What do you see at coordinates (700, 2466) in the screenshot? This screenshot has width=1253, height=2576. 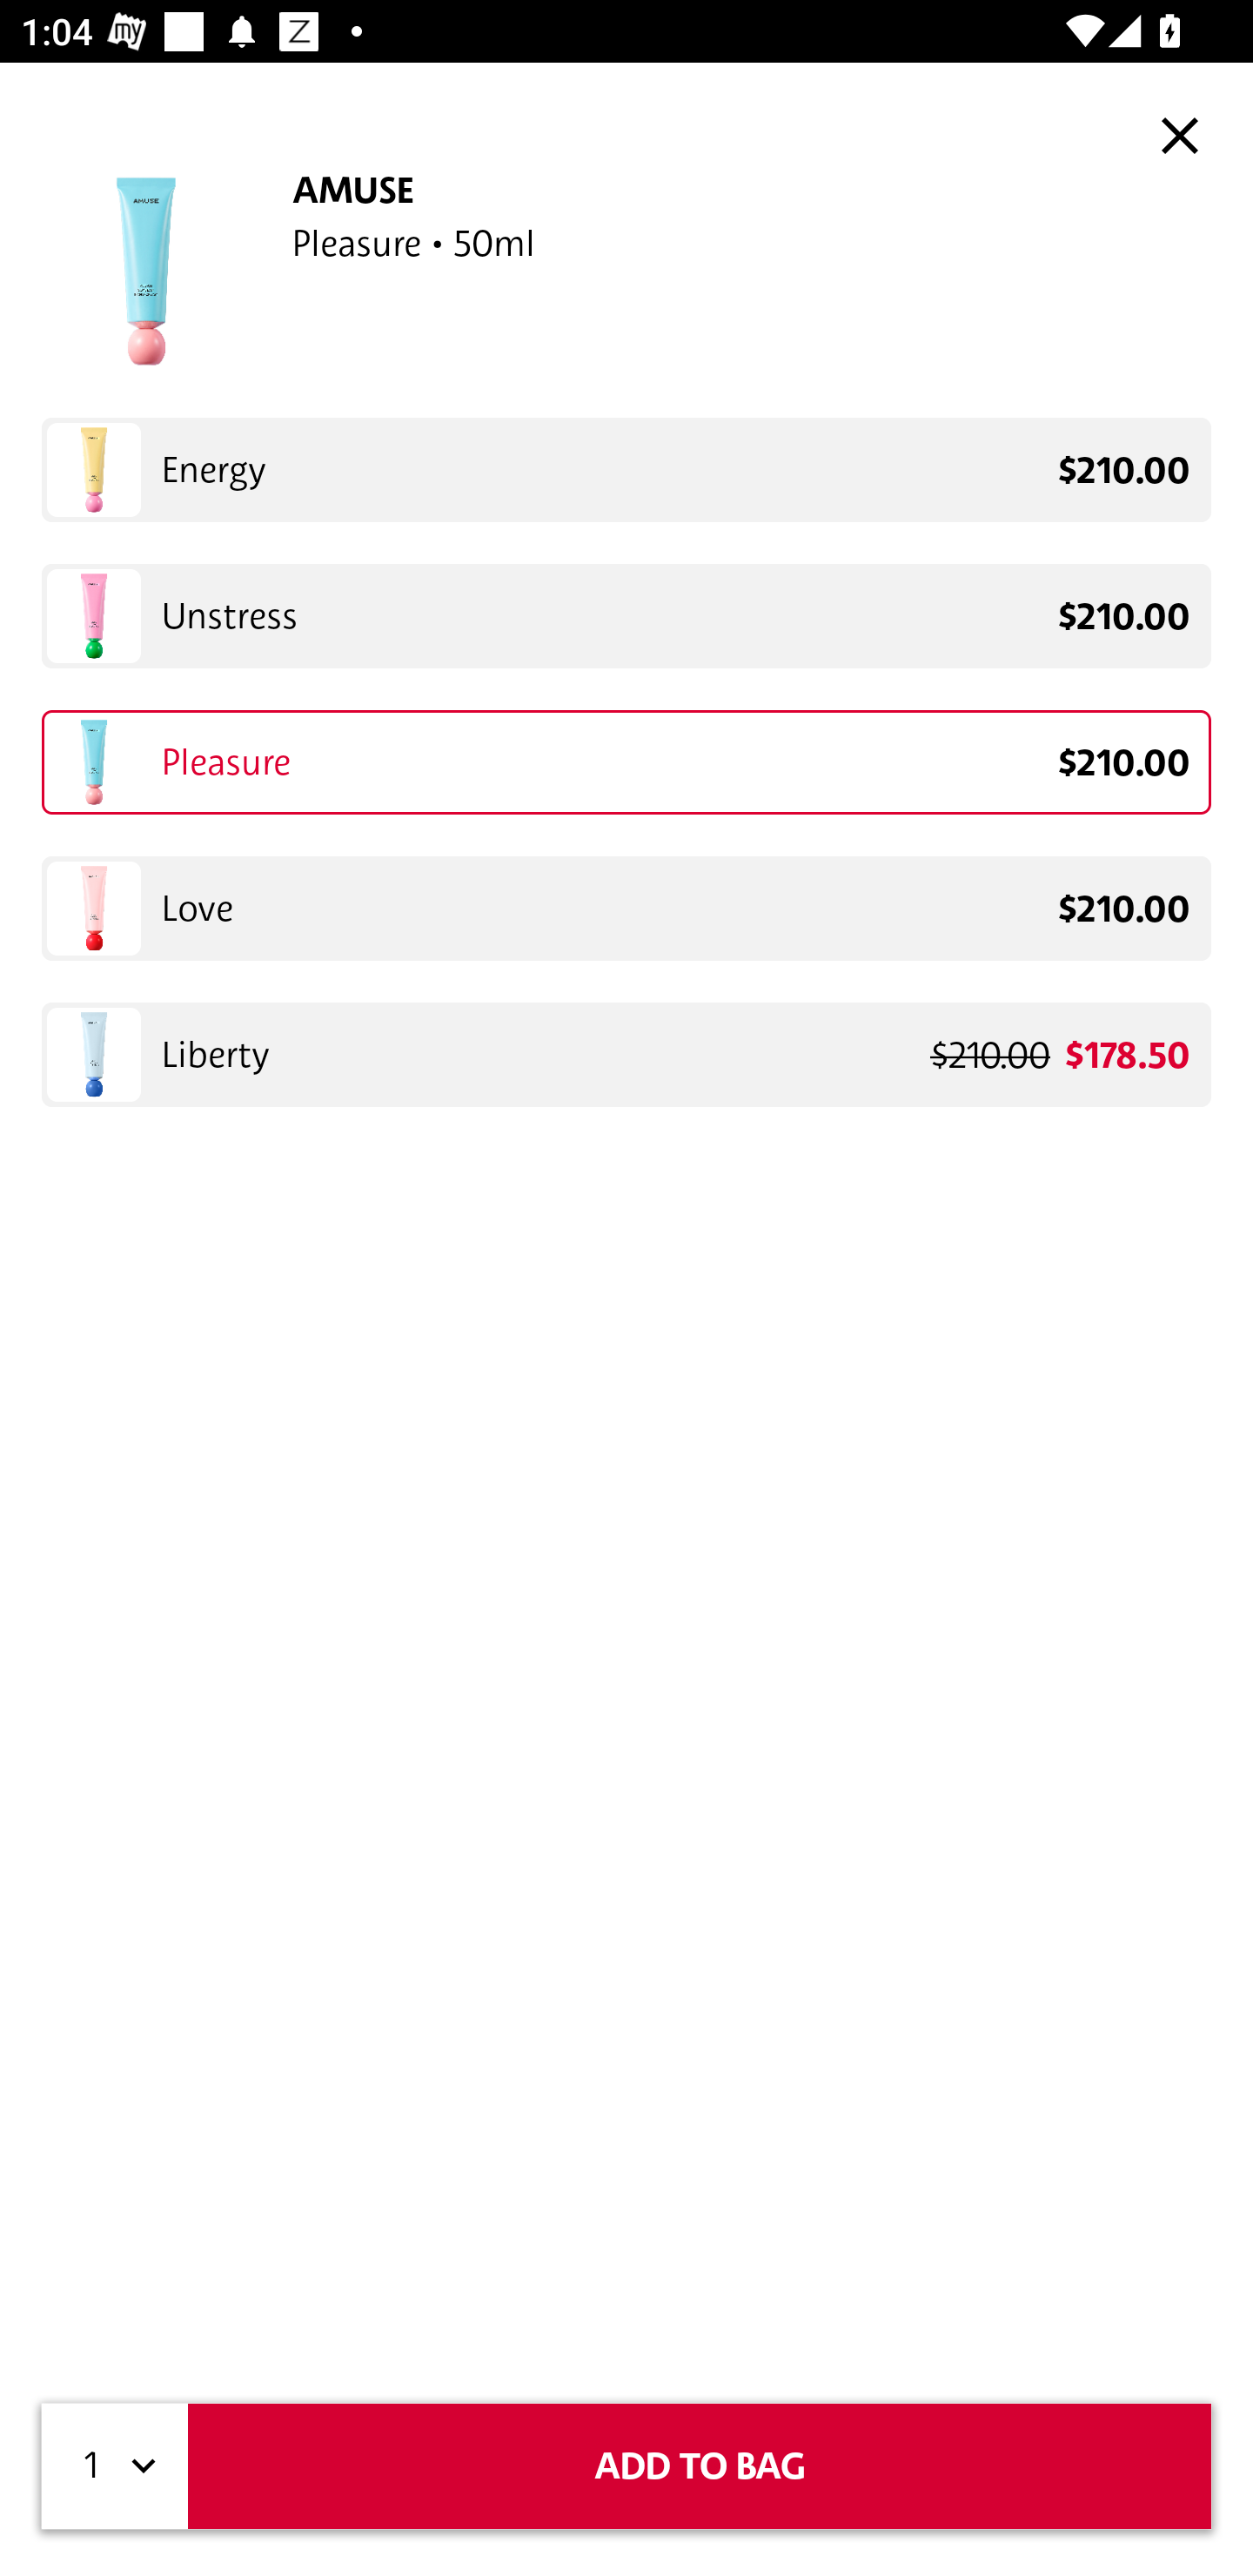 I see `ADD TO BAG` at bounding box center [700, 2466].